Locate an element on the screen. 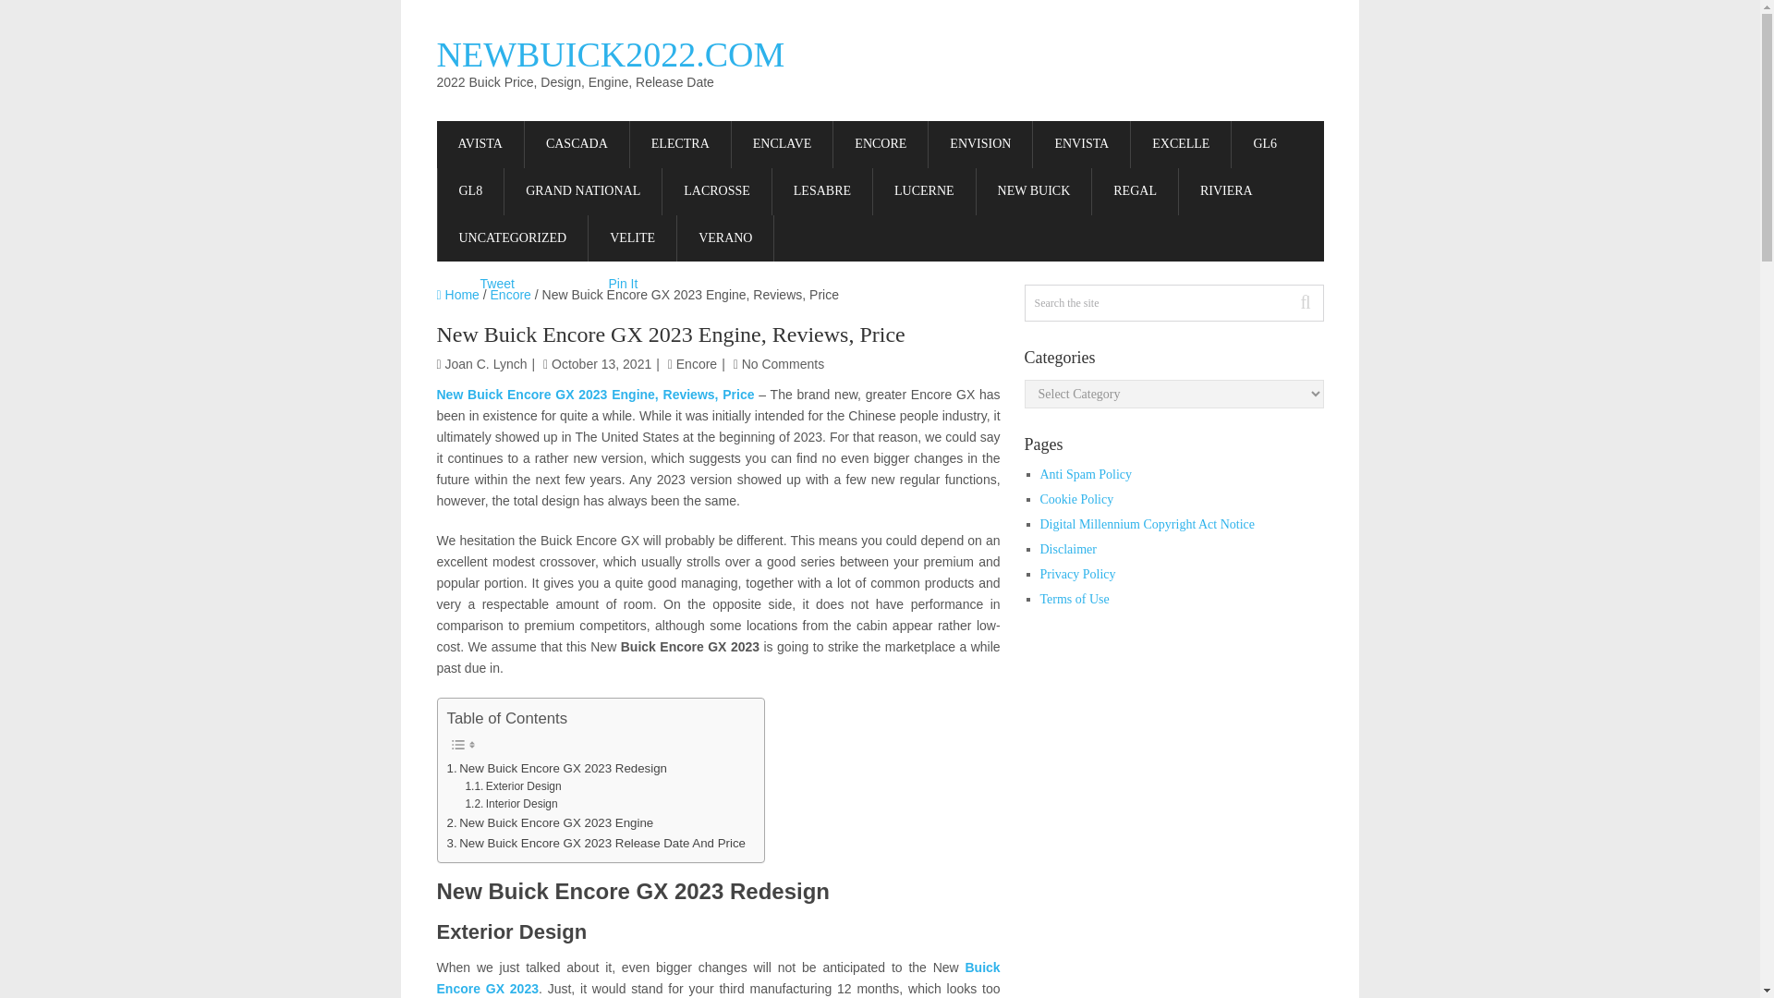 The image size is (1774, 998). New Buick Encore GX 2023 Redesign is located at coordinates (556, 768).